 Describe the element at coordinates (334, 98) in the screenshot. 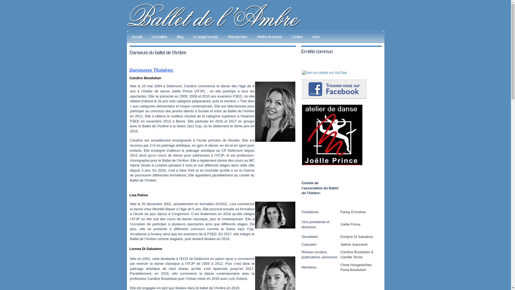

I see ` ` at that location.